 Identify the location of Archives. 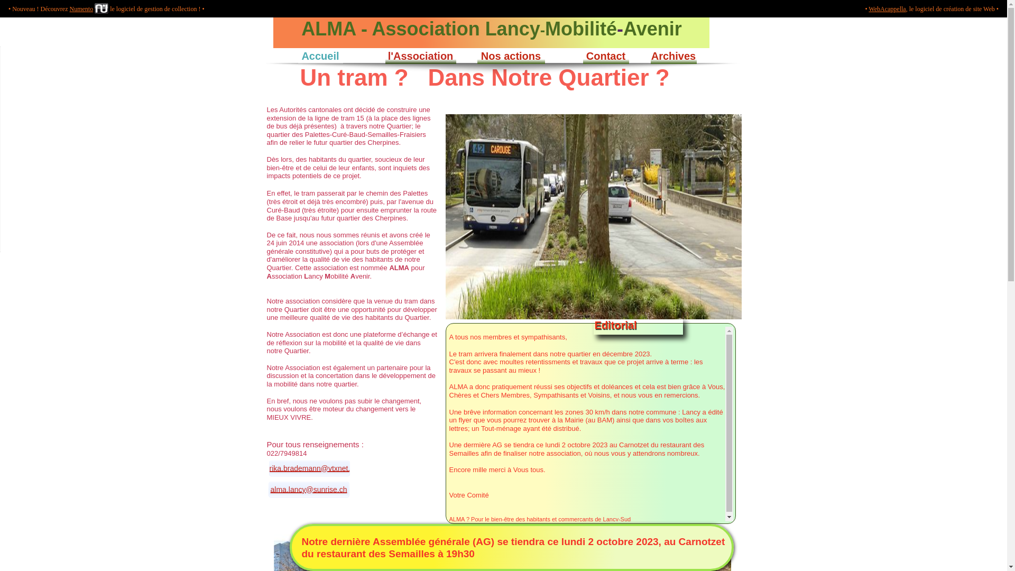
(673, 56).